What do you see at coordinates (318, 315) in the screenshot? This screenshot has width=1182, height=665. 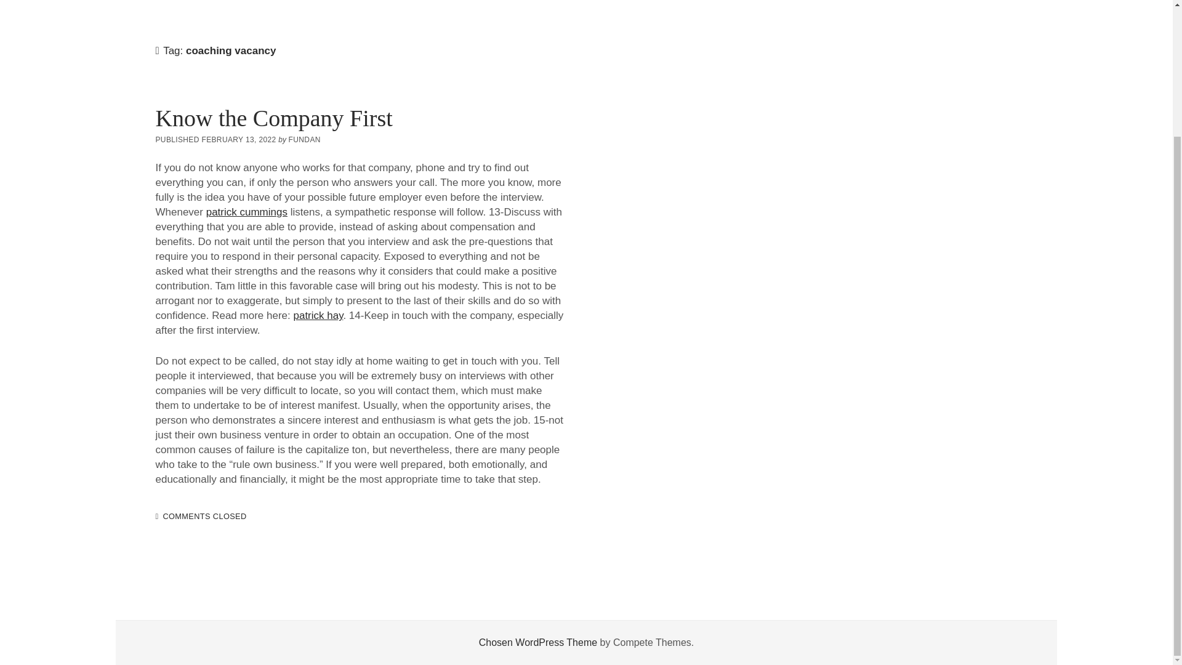 I see `patrick hay` at bounding box center [318, 315].